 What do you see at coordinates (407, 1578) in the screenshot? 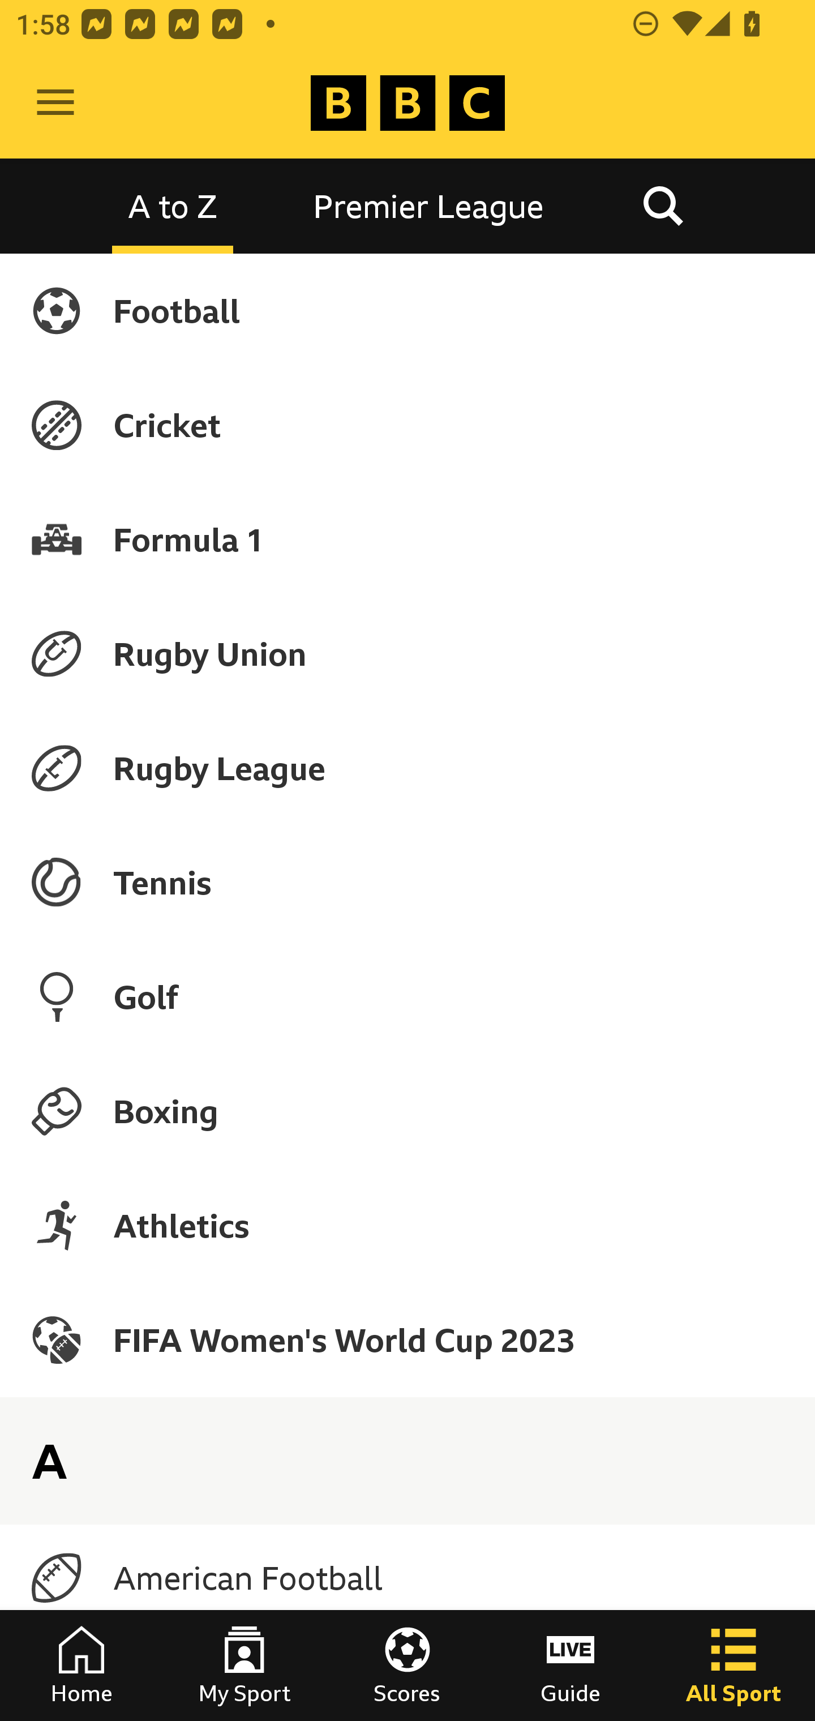
I see `American Football` at bounding box center [407, 1578].